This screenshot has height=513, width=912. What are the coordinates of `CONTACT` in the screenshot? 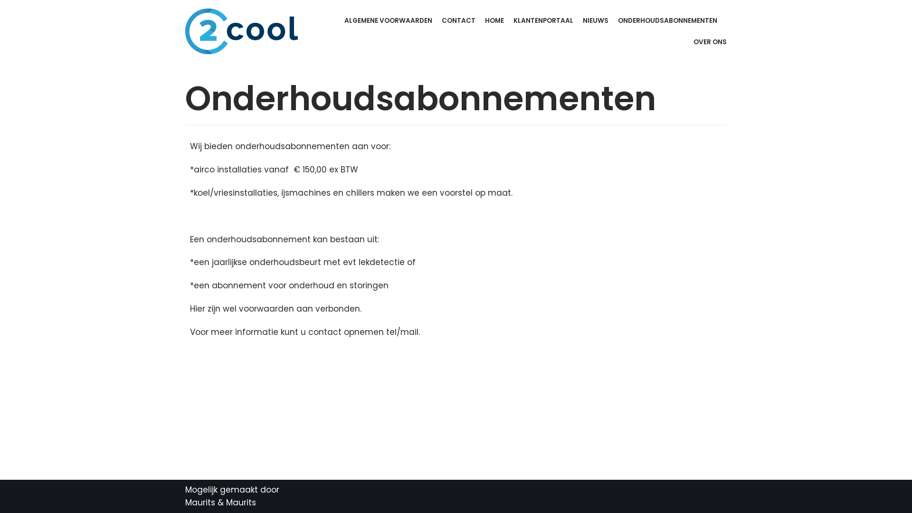 It's located at (459, 21).